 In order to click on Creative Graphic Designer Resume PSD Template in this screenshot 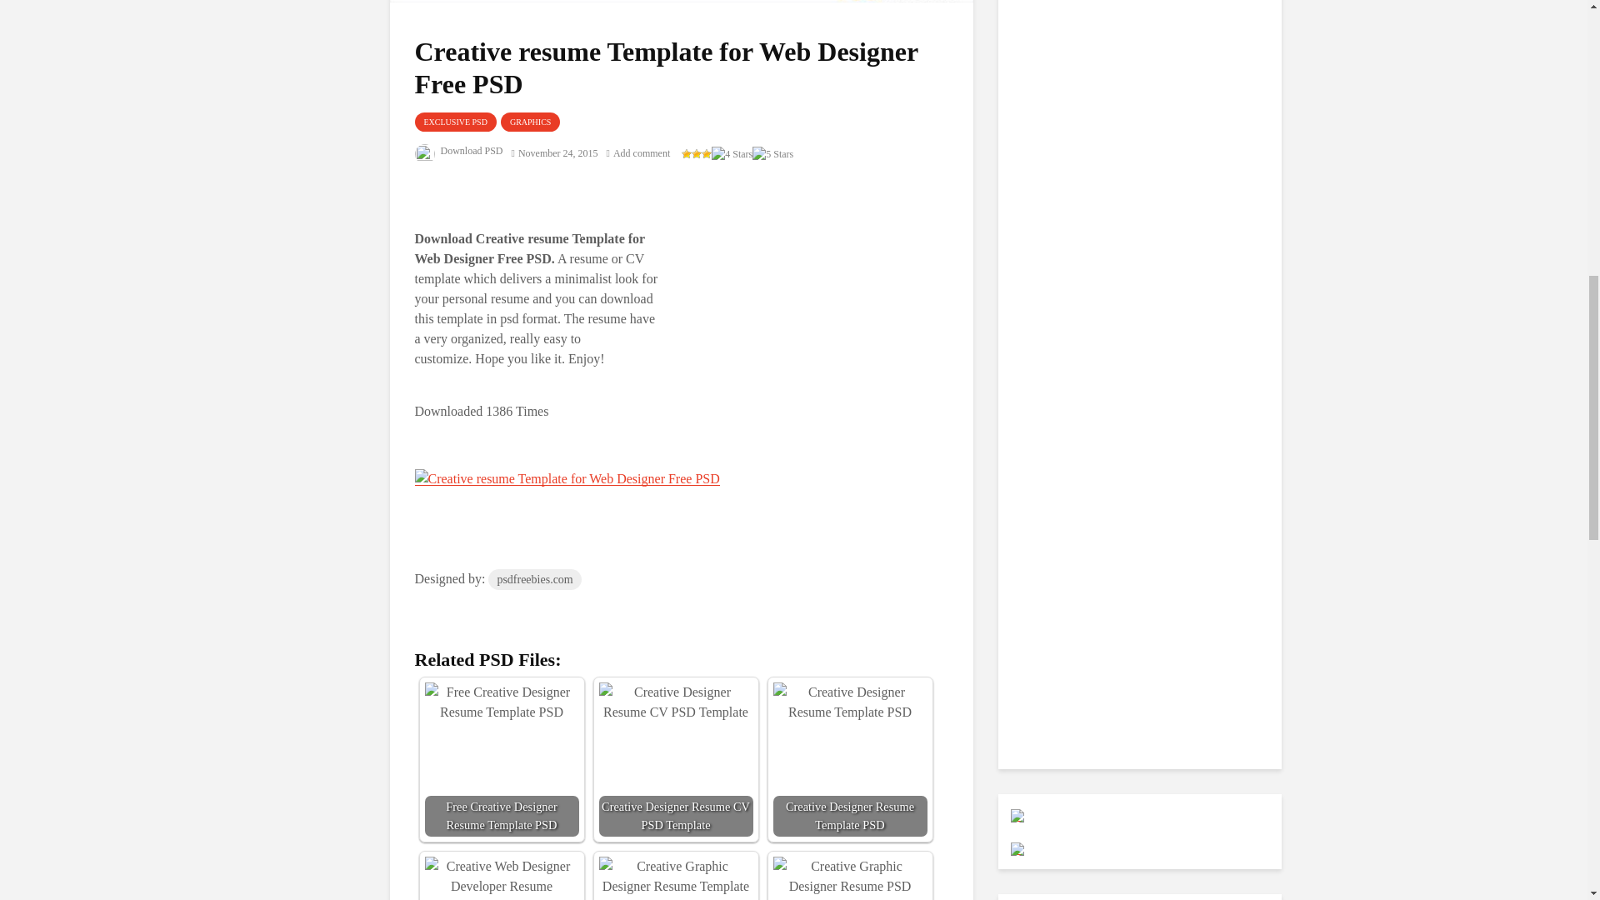, I will do `click(850, 878)`.